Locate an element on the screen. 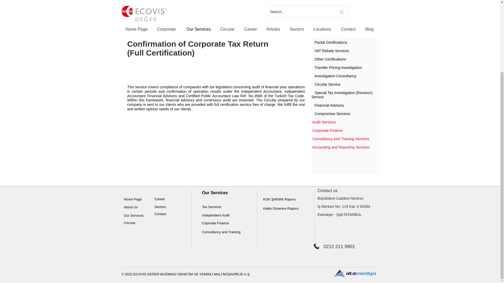  Consultancy And Training Services is located at coordinates (341, 139).